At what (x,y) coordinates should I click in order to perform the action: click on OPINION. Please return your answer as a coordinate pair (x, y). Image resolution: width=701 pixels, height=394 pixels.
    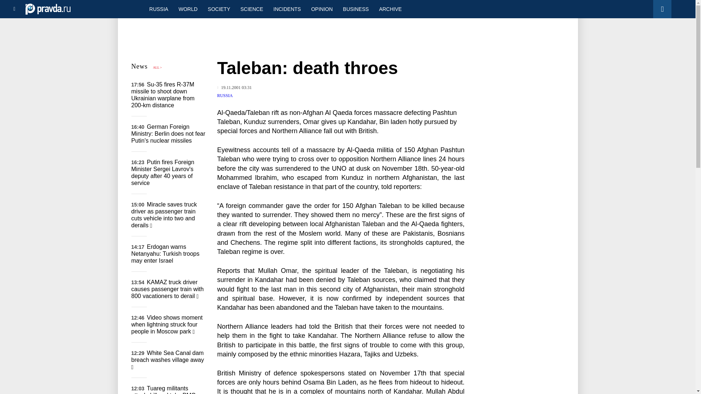
    Looking at the image, I should click on (322, 9).